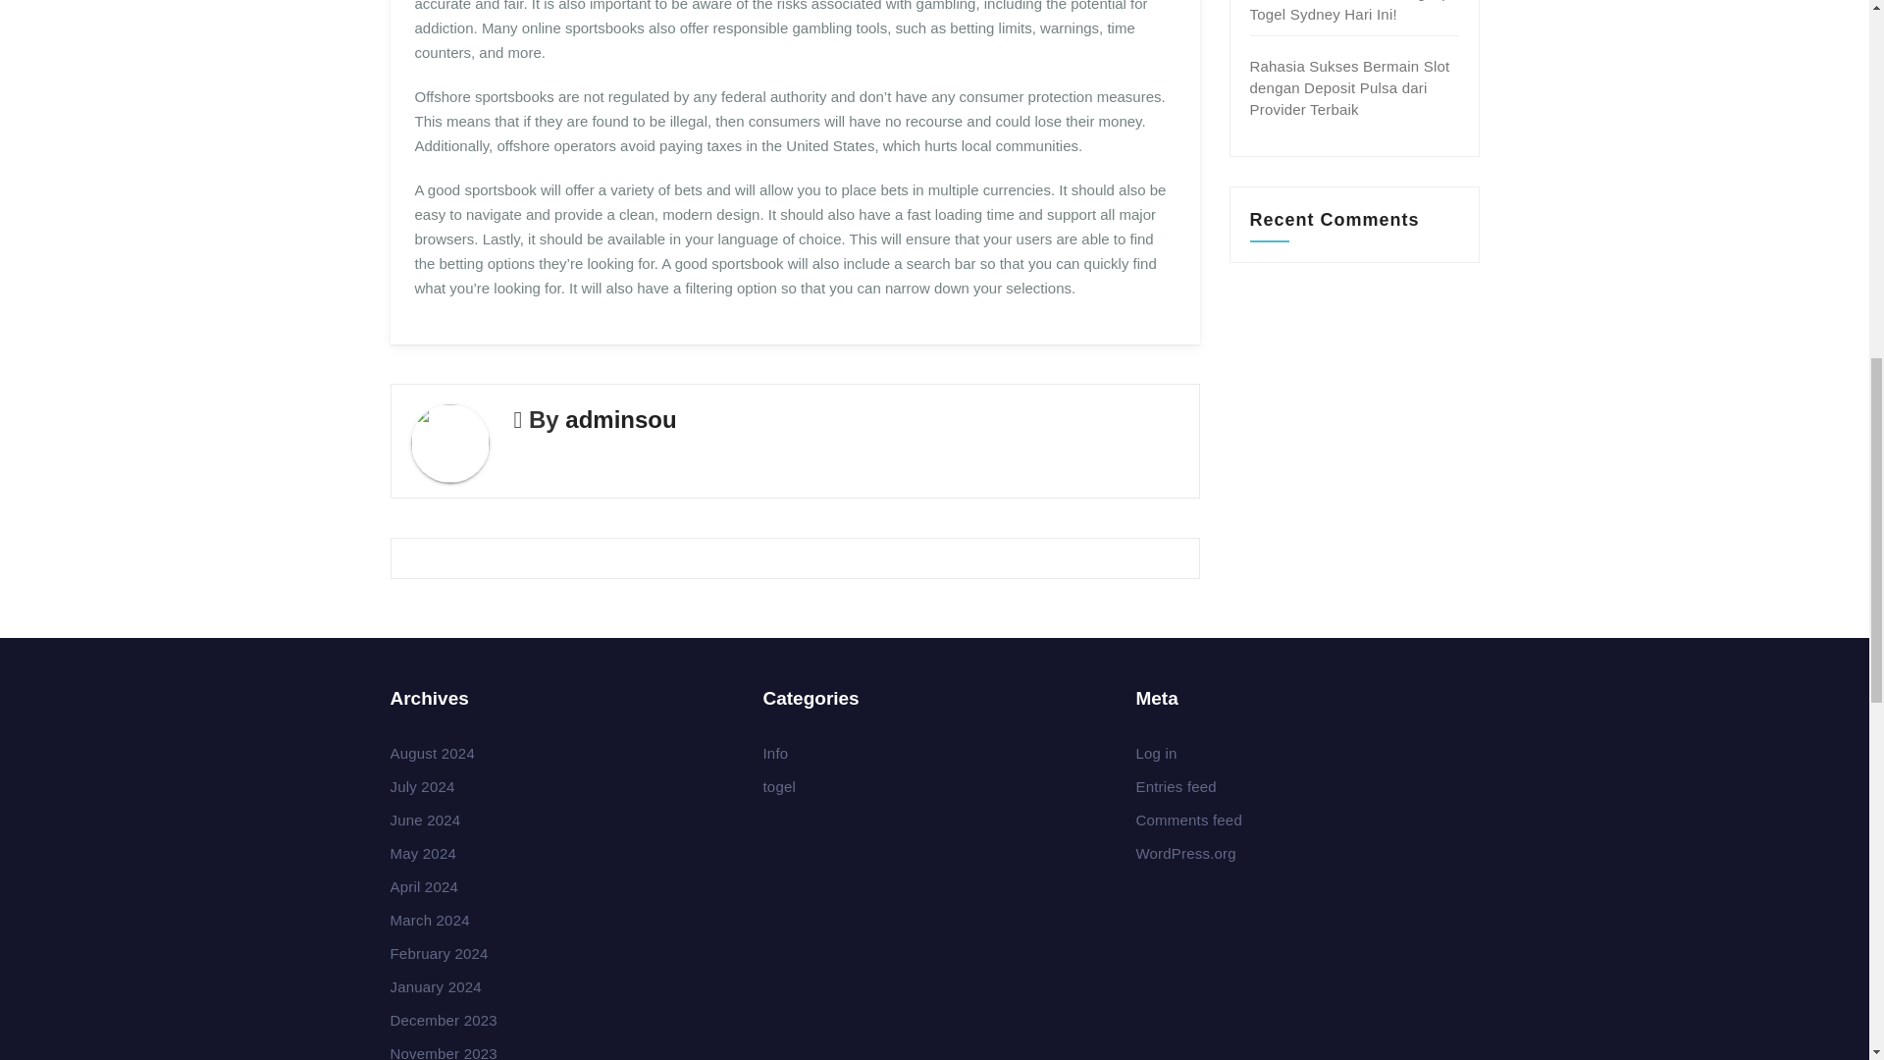 The image size is (1884, 1060). I want to click on adminsou, so click(620, 418).